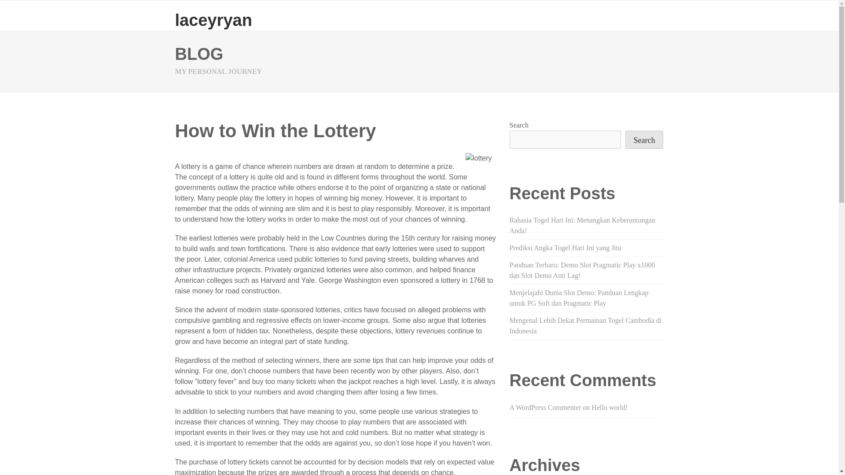  Describe the element at coordinates (213, 20) in the screenshot. I see `laceyryan` at that location.